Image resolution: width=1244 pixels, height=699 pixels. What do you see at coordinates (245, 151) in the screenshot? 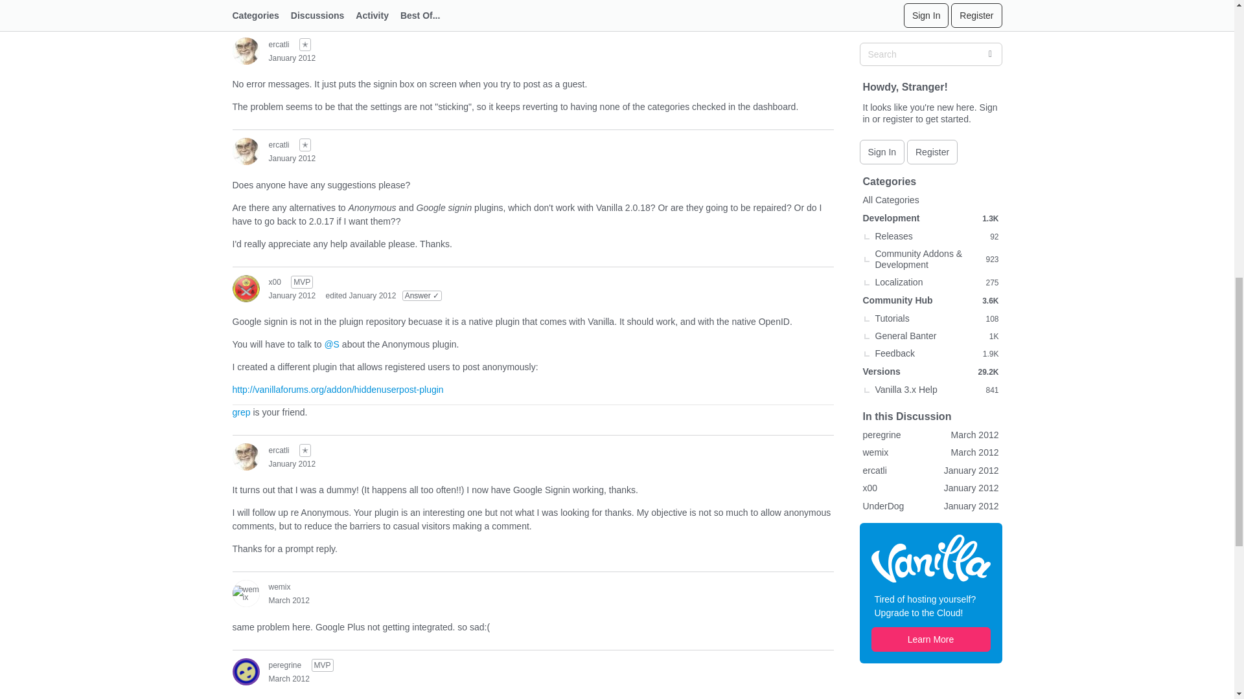
I see `ercatli` at bounding box center [245, 151].